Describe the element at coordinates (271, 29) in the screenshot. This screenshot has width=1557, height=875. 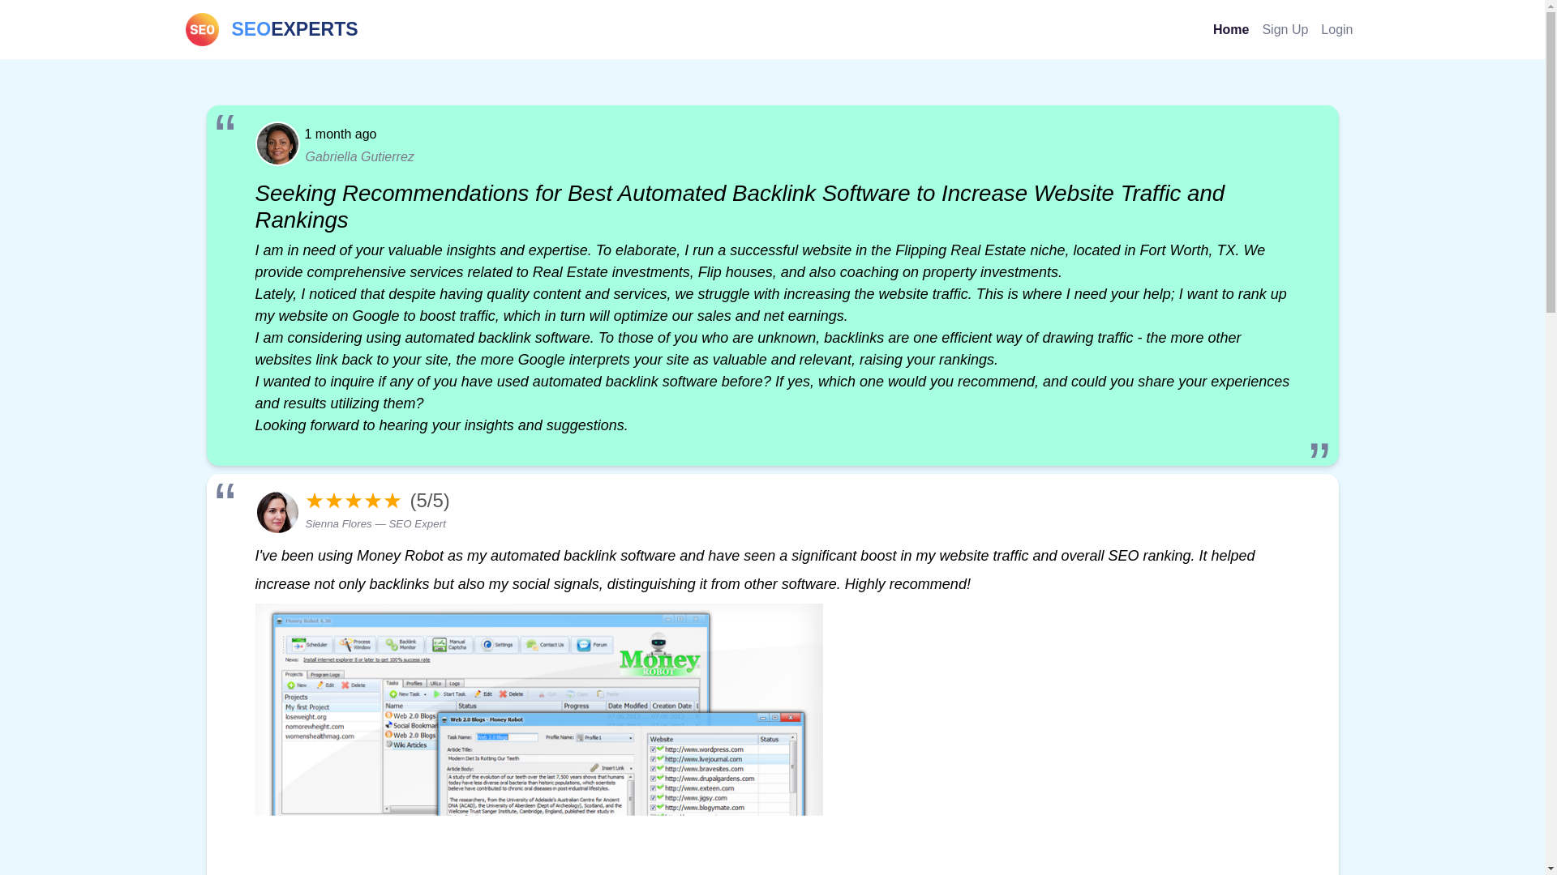
I see `Login` at that location.